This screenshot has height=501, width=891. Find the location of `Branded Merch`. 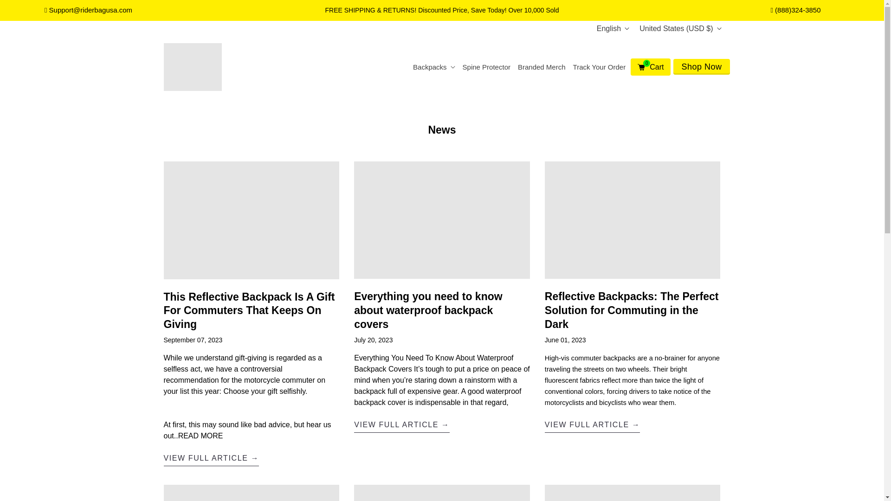

Branded Merch is located at coordinates (542, 67).